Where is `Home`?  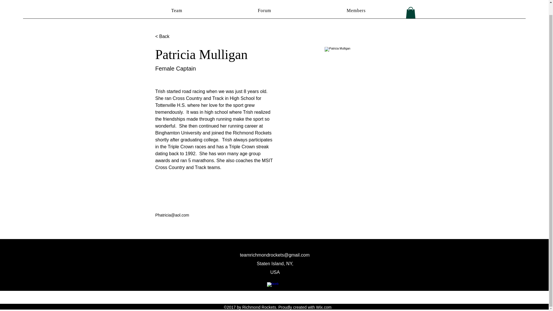
Home is located at coordinates (144, 1).